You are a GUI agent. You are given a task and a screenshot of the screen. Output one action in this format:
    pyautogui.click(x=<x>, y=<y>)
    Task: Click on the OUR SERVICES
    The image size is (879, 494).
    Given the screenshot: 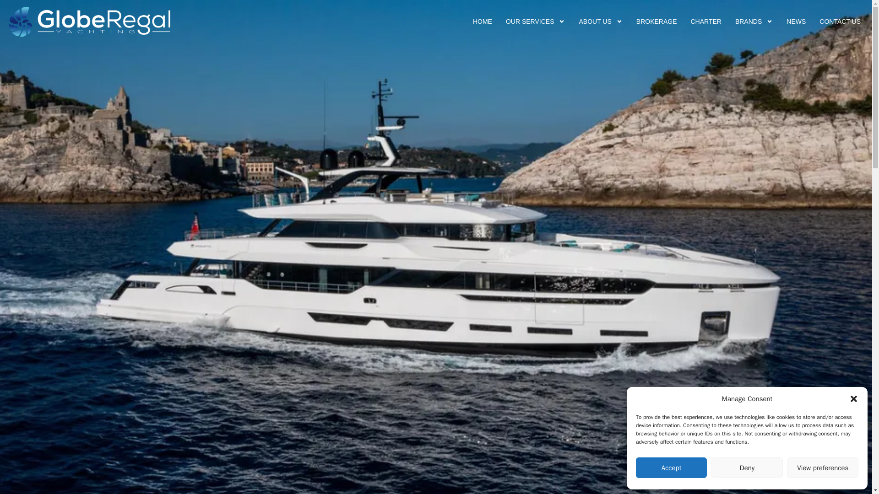 What is the action you would take?
    pyautogui.click(x=536, y=21)
    